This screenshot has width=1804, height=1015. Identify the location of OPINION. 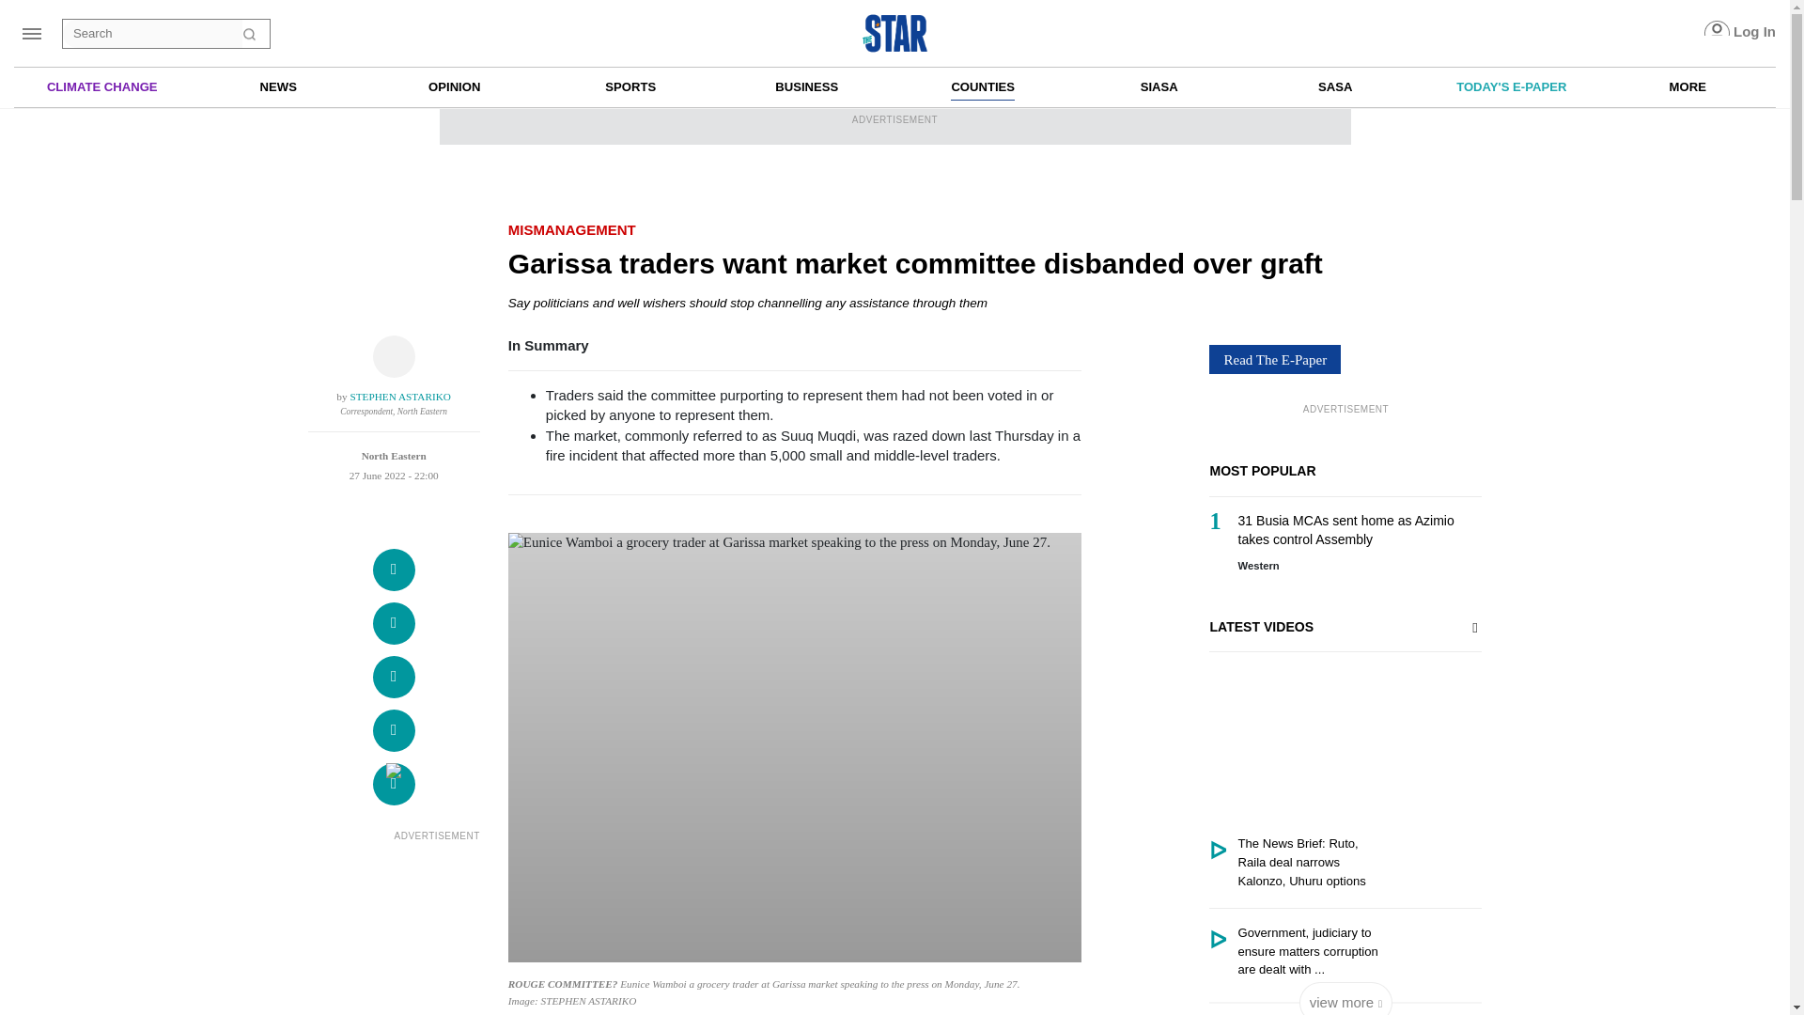
(454, 86).